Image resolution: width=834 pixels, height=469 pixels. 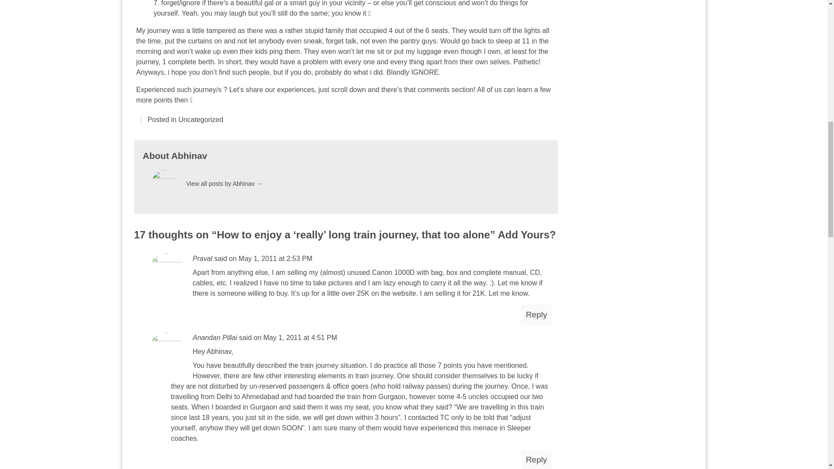 I want to click on Reply, so click(x=536, y=459).